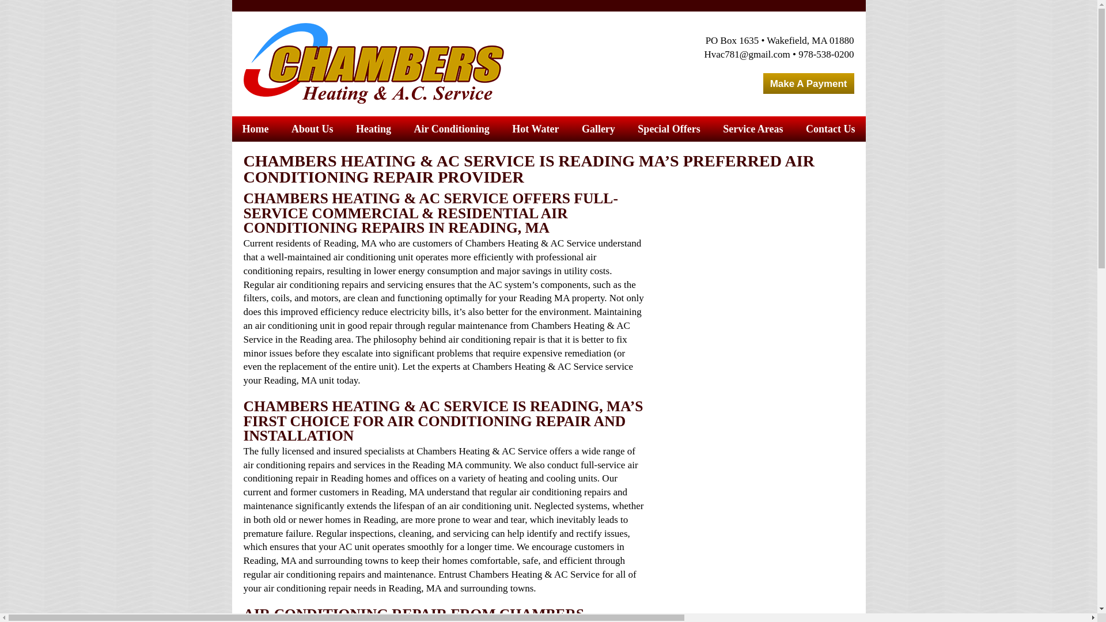 This screenshot has width=1106, height=622. What do you see at coordinates (826, 54) in the screenshot?
I see `978-538-0200` at bounding box center [826, 54].